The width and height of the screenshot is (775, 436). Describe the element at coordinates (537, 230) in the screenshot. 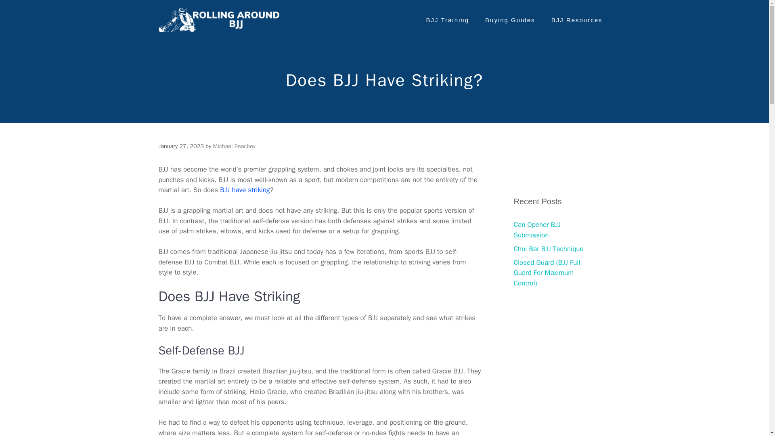

I see `Can Opener BJJ Submission` at that location.